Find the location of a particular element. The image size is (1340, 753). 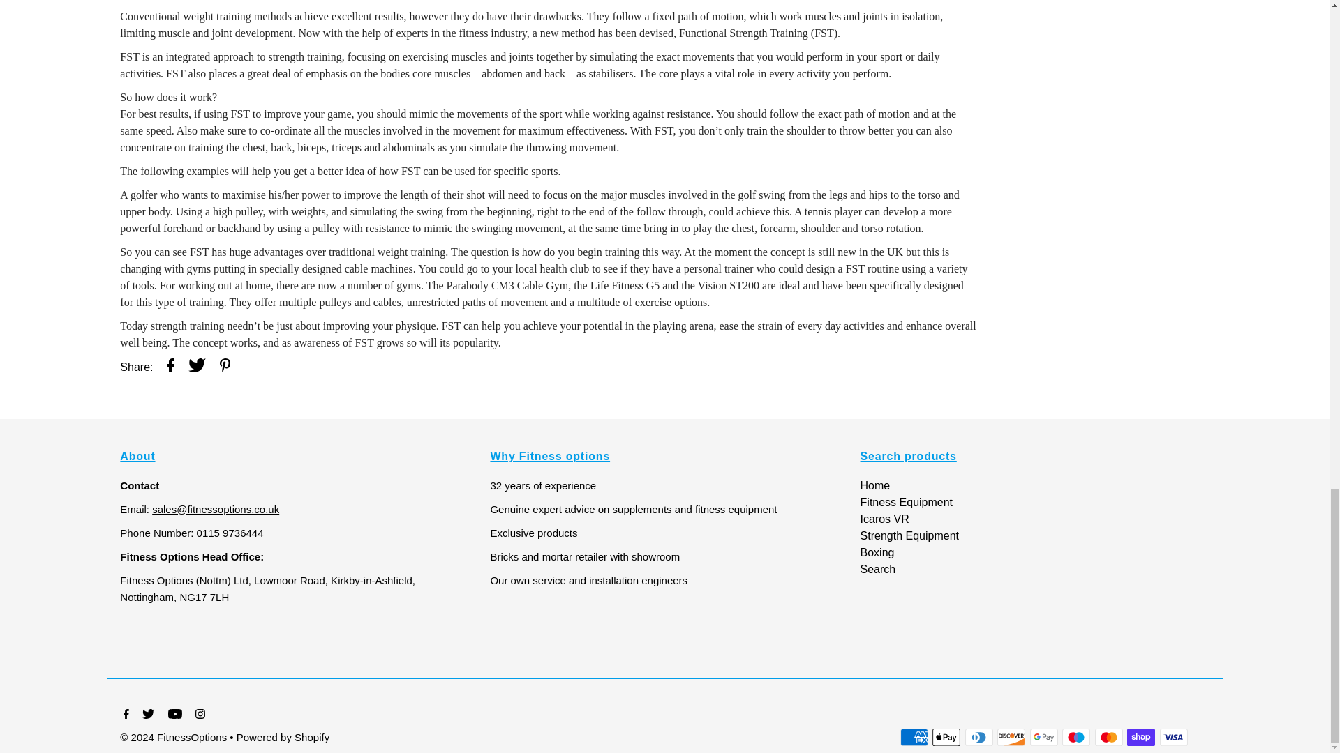

Share on Twitter is located at coordinates (197, 368).